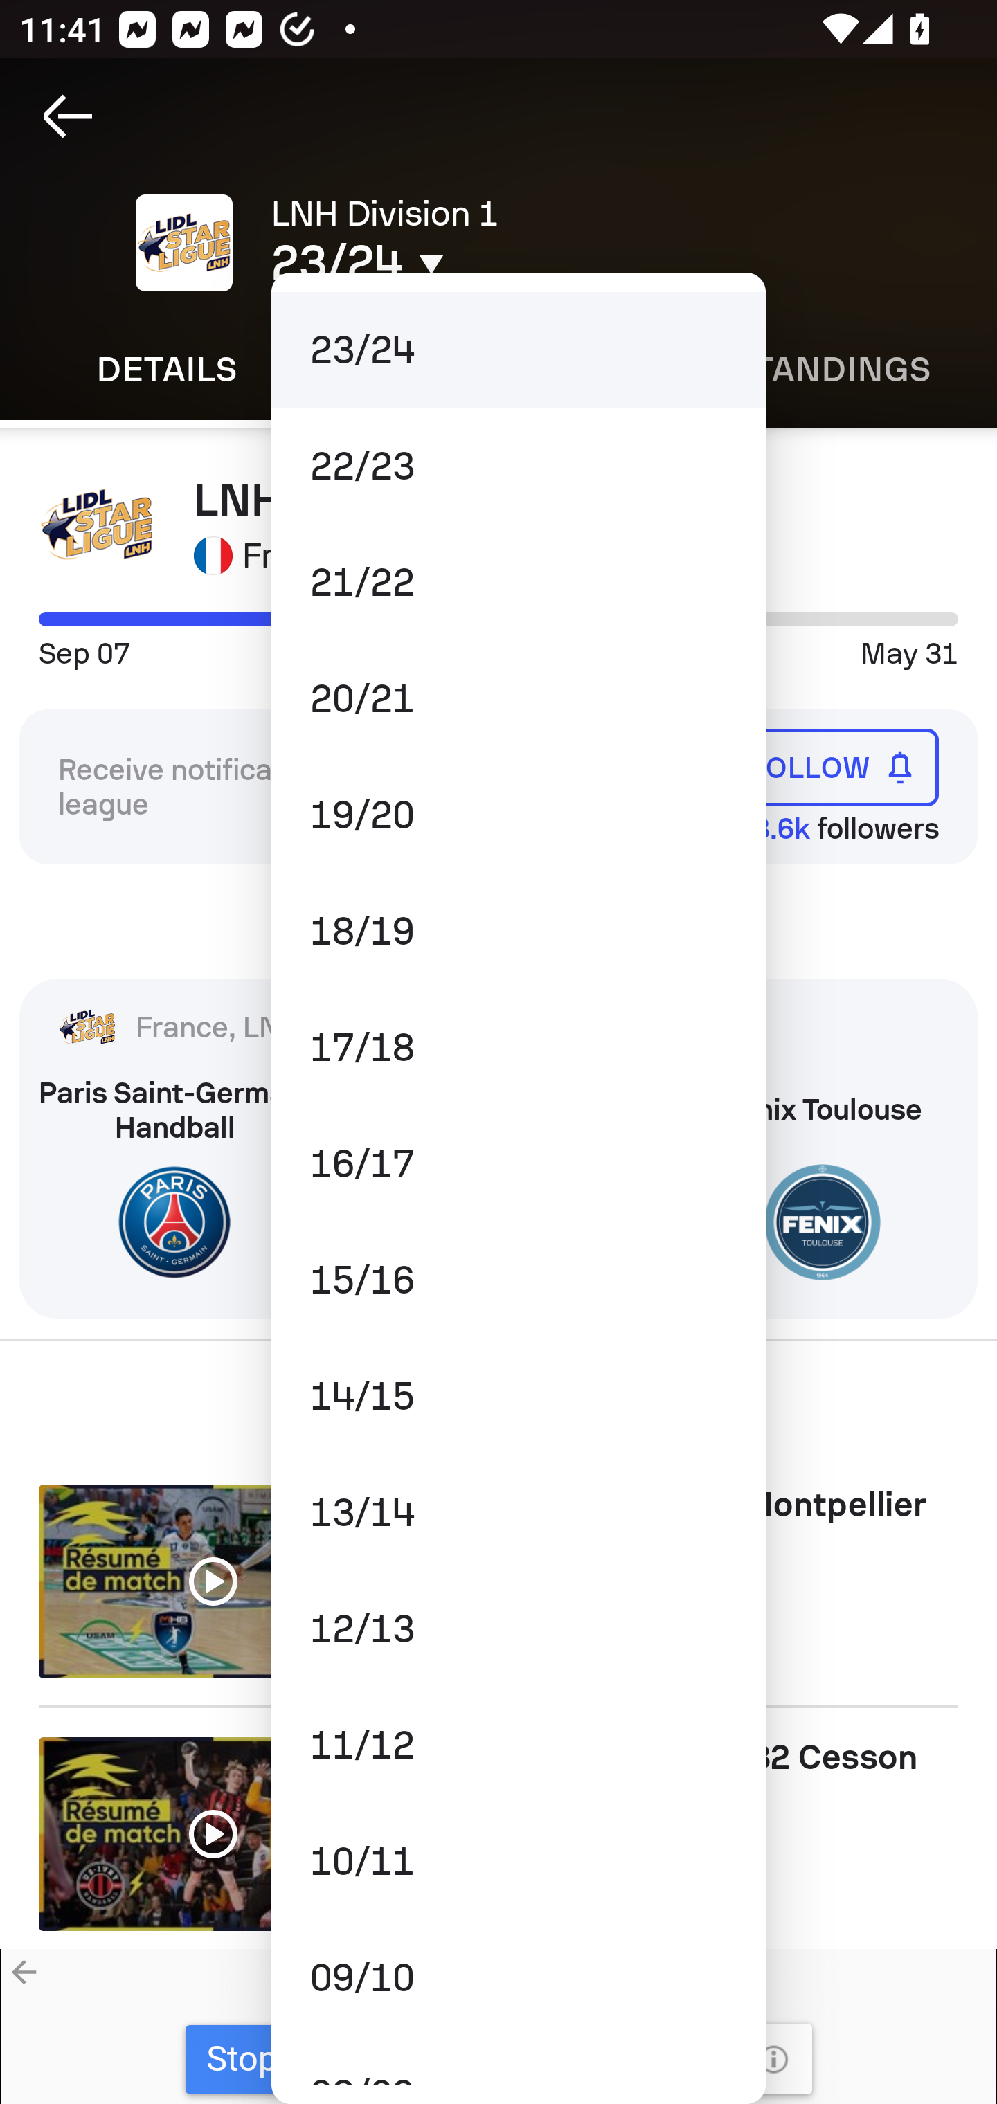 Image resolution: width=997 pixels, height=2104 pixels. Describe the element at coordinates (518, 583) in the screenshot. I see `21/22` at that location.